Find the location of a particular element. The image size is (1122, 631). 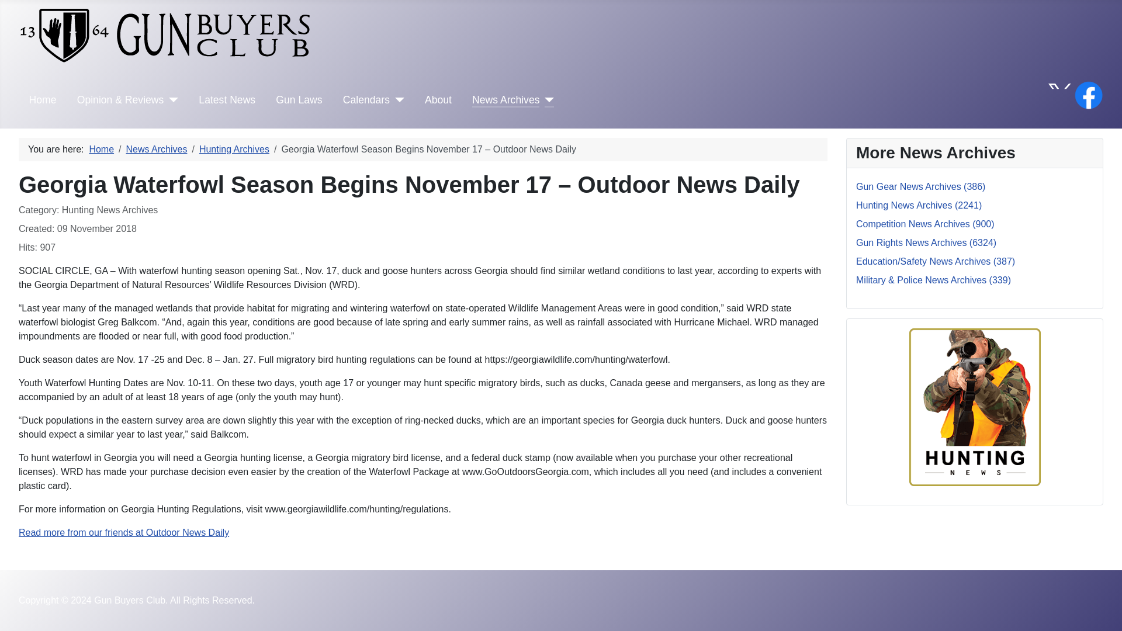

News Archives is located at coordinates (506, 99).